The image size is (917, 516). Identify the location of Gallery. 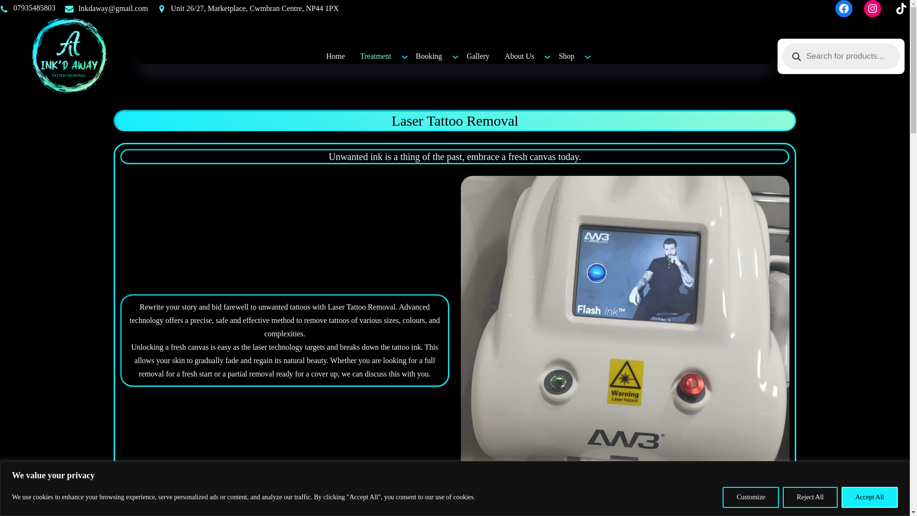
(478, 56).